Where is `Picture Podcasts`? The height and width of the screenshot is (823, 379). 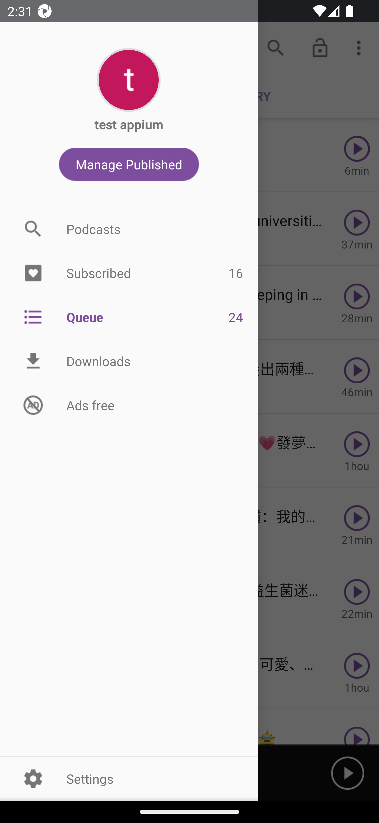
Picture Podcasts is located at coordinates (129, 229).